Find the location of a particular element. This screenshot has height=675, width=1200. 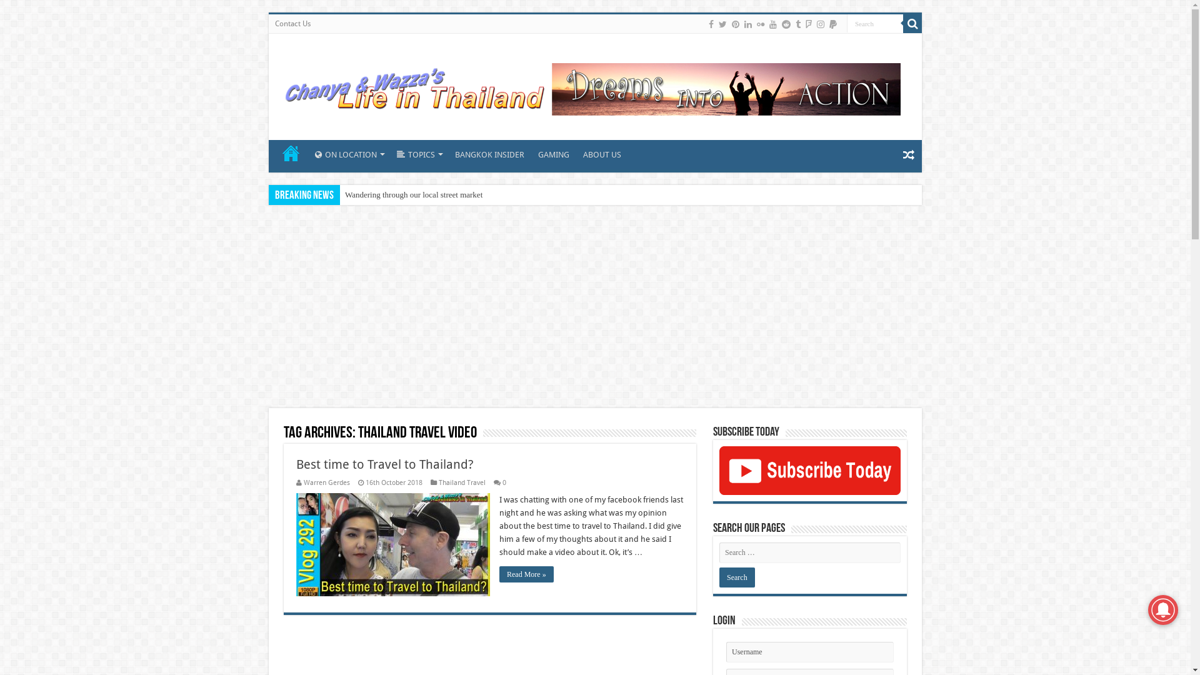

paypal is located at coordinates (833, 24).